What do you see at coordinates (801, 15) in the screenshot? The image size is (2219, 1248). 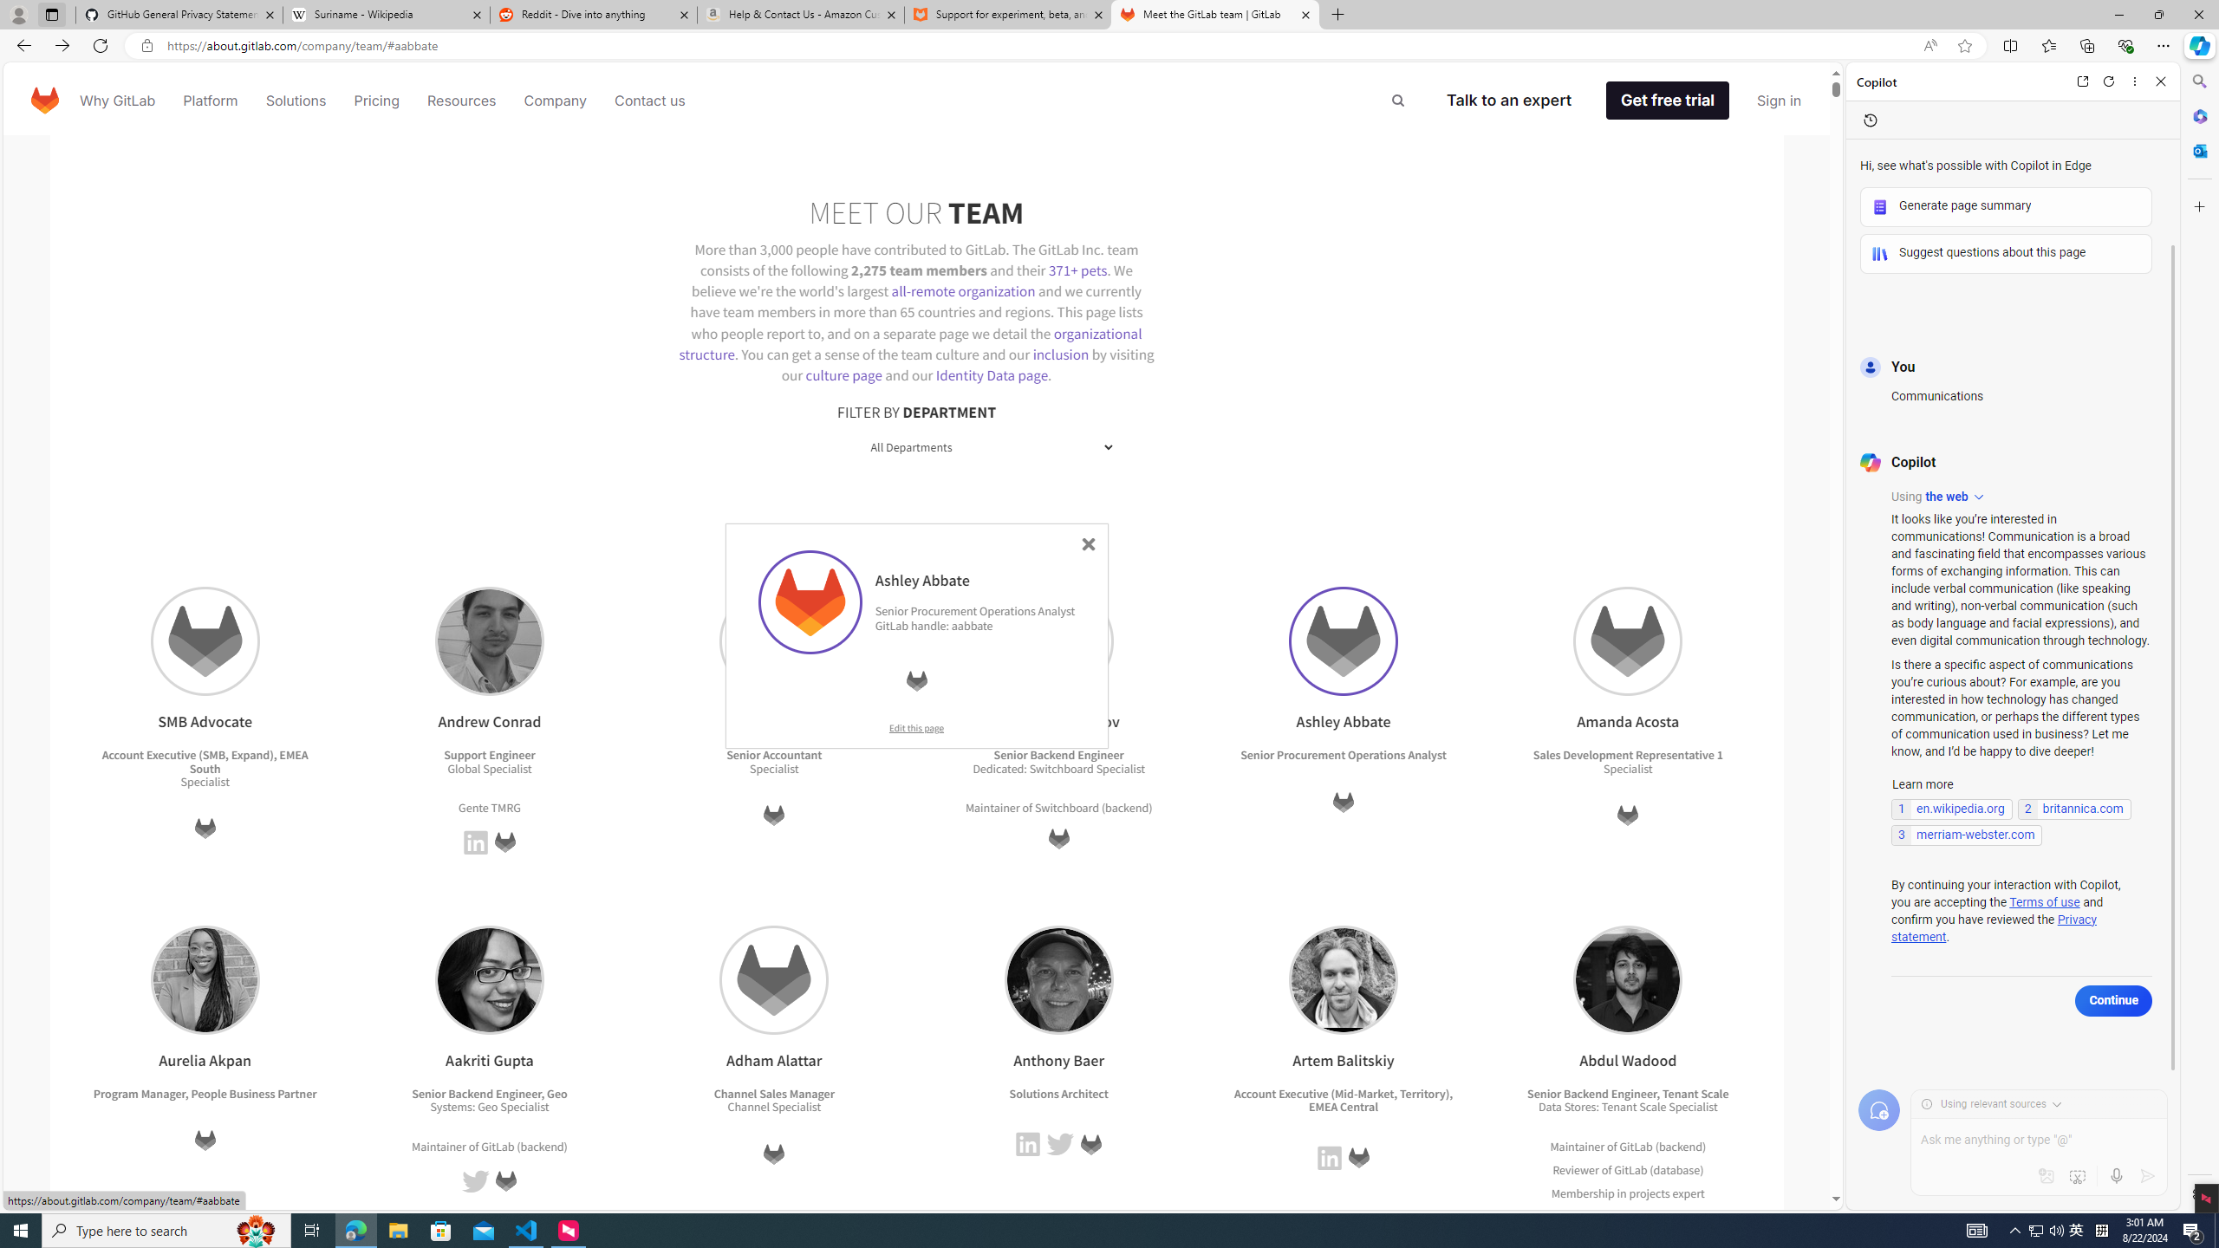 I see `Help & Contact Us - Amazon Customer Service - Sleeping` at bounding box center [801, 15].